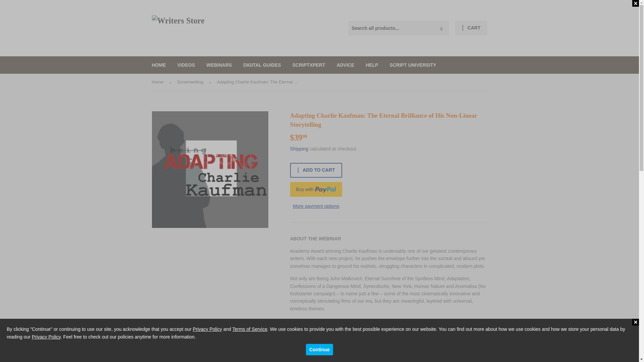 The width and height of the screenshot is (644, 362). I want to click on Search, so click(441, 28).